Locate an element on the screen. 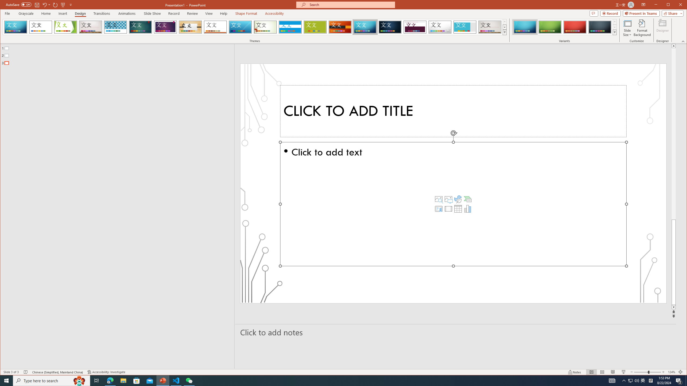 This screenshot has width=687, height=386. Slice is located at coordinates (240, 27).